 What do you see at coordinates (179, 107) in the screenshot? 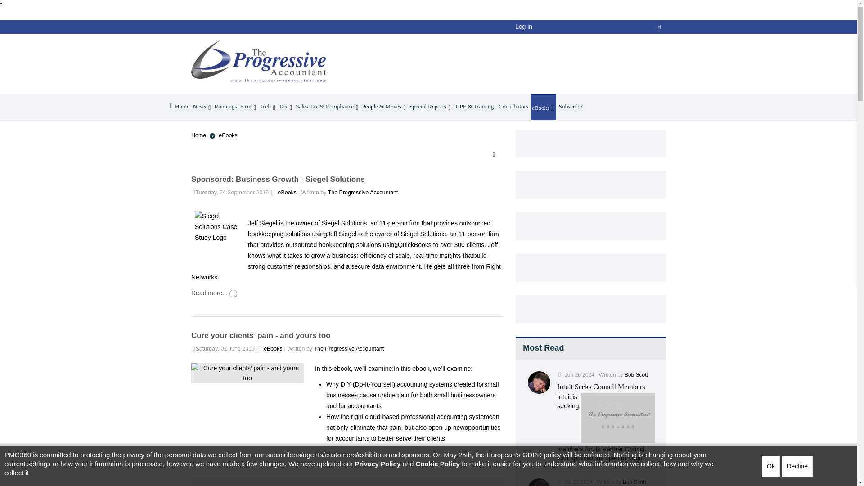
I see `Home` at bounding box center [179, 107].